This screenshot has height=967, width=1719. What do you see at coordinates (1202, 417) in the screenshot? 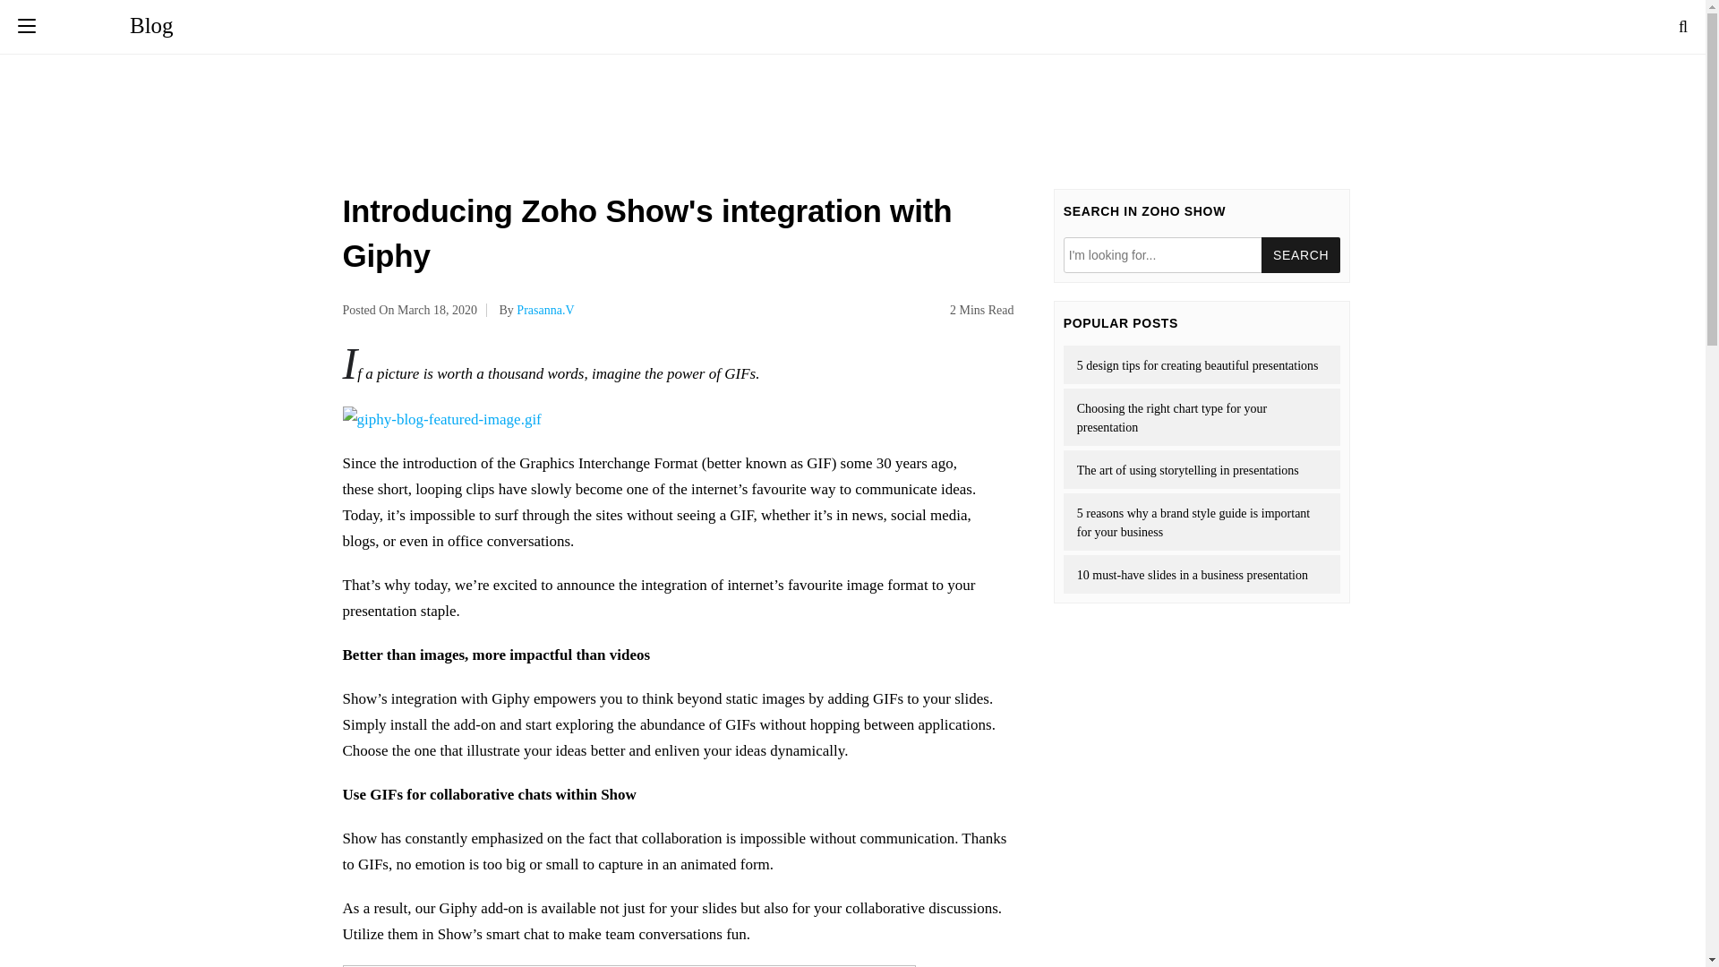
I see `Choosing the right chart type for your presentation` at bounding box center [1202, 417].